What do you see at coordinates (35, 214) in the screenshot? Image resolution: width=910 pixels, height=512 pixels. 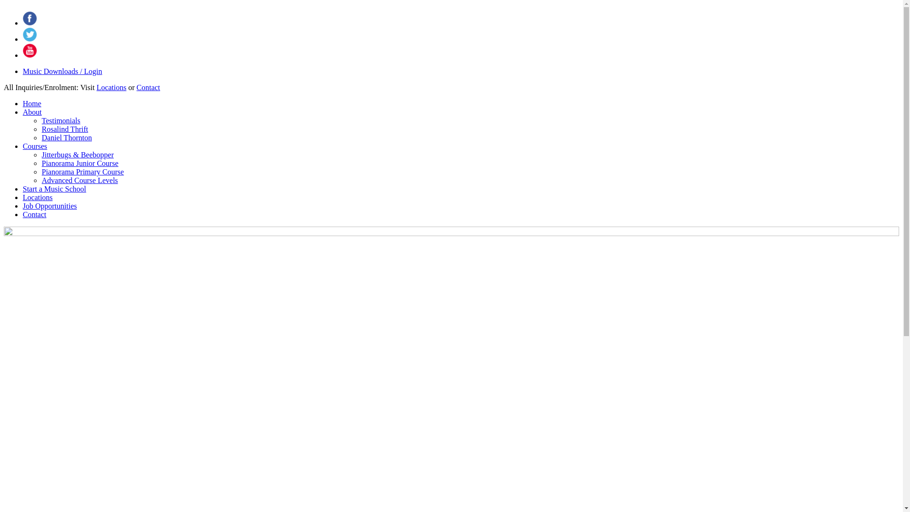 I see `Contact` at bounding box center [35, 214].